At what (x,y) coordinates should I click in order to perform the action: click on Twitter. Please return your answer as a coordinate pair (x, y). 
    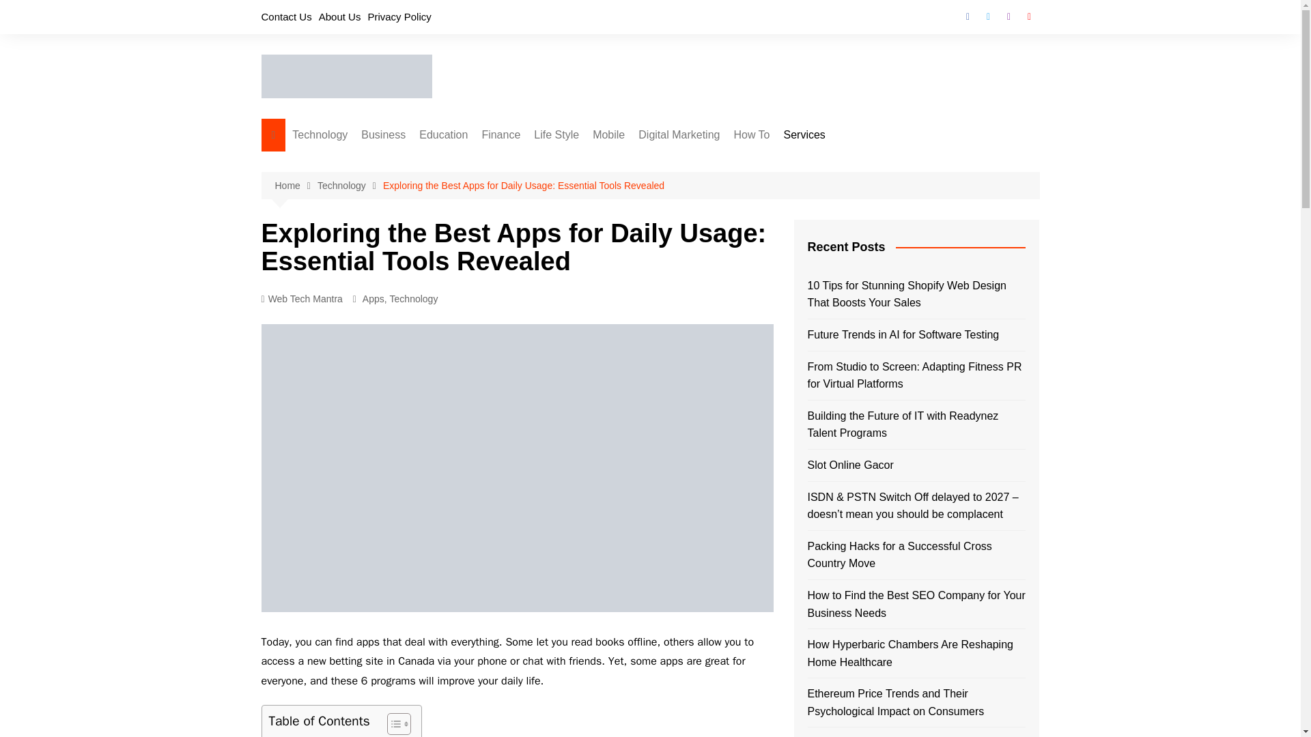
    Looking at the image, I should click on (987, 16).